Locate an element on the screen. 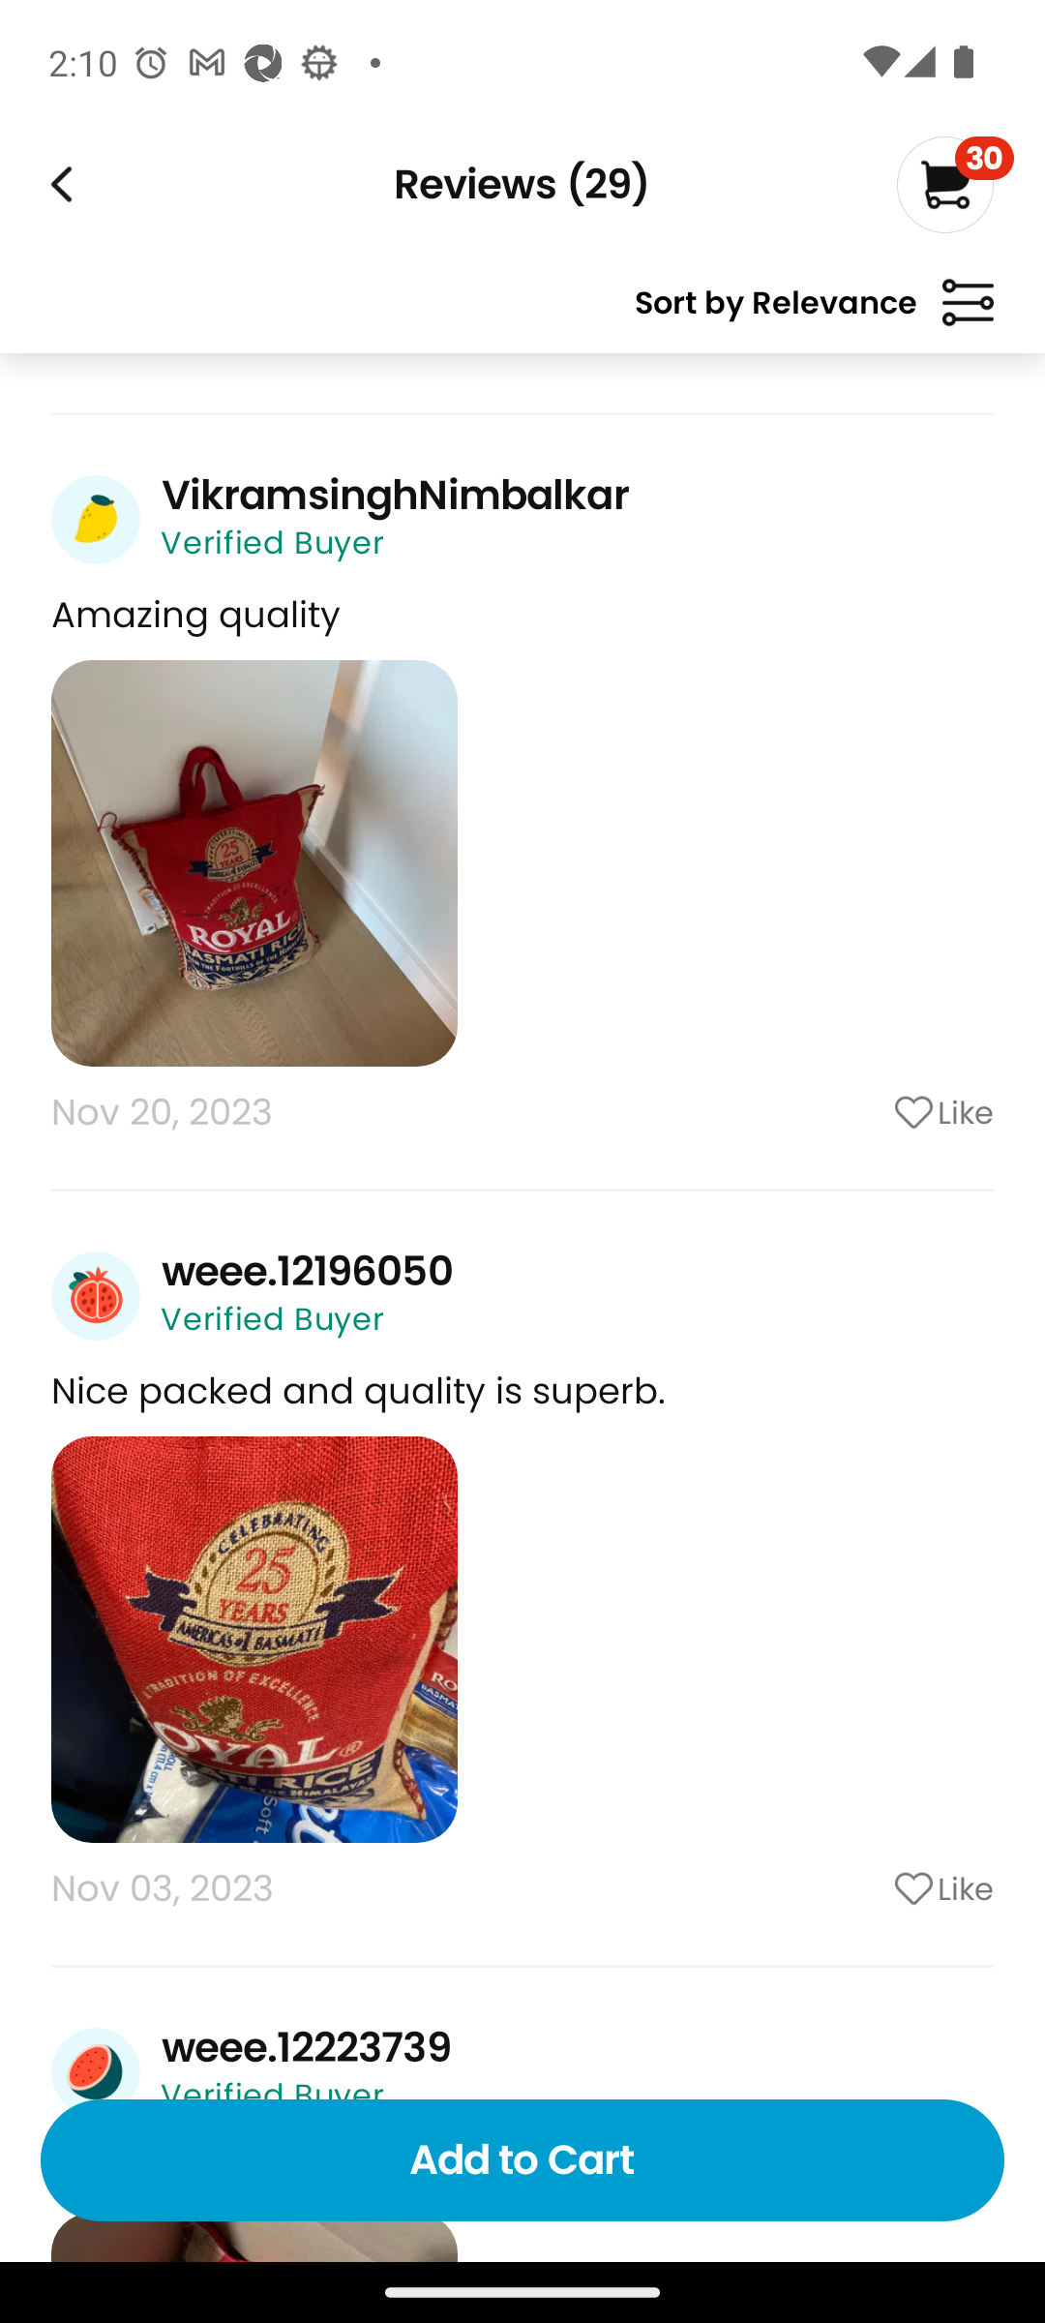 The width and height of the screenshot is (1045, 2323). VikramsinghNimbalkar is located at coordinates (395, 495).